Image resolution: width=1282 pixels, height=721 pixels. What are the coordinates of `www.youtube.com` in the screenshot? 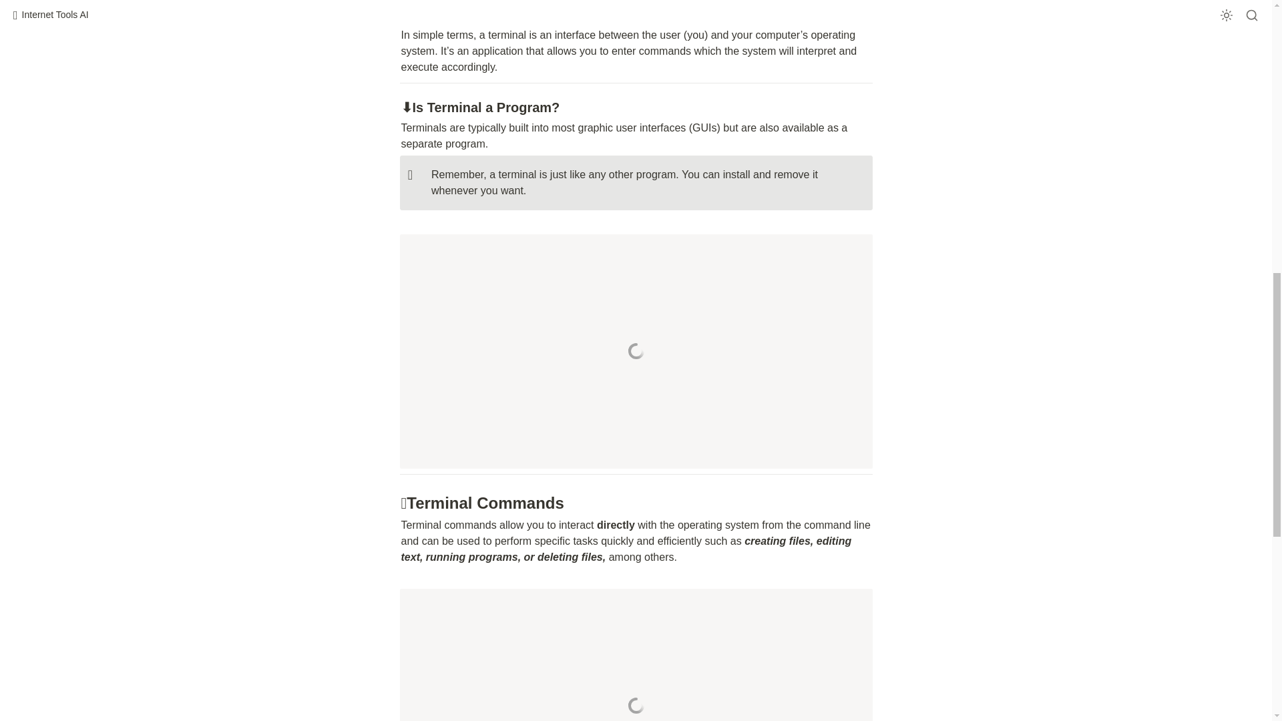 It's located at (635, 351).